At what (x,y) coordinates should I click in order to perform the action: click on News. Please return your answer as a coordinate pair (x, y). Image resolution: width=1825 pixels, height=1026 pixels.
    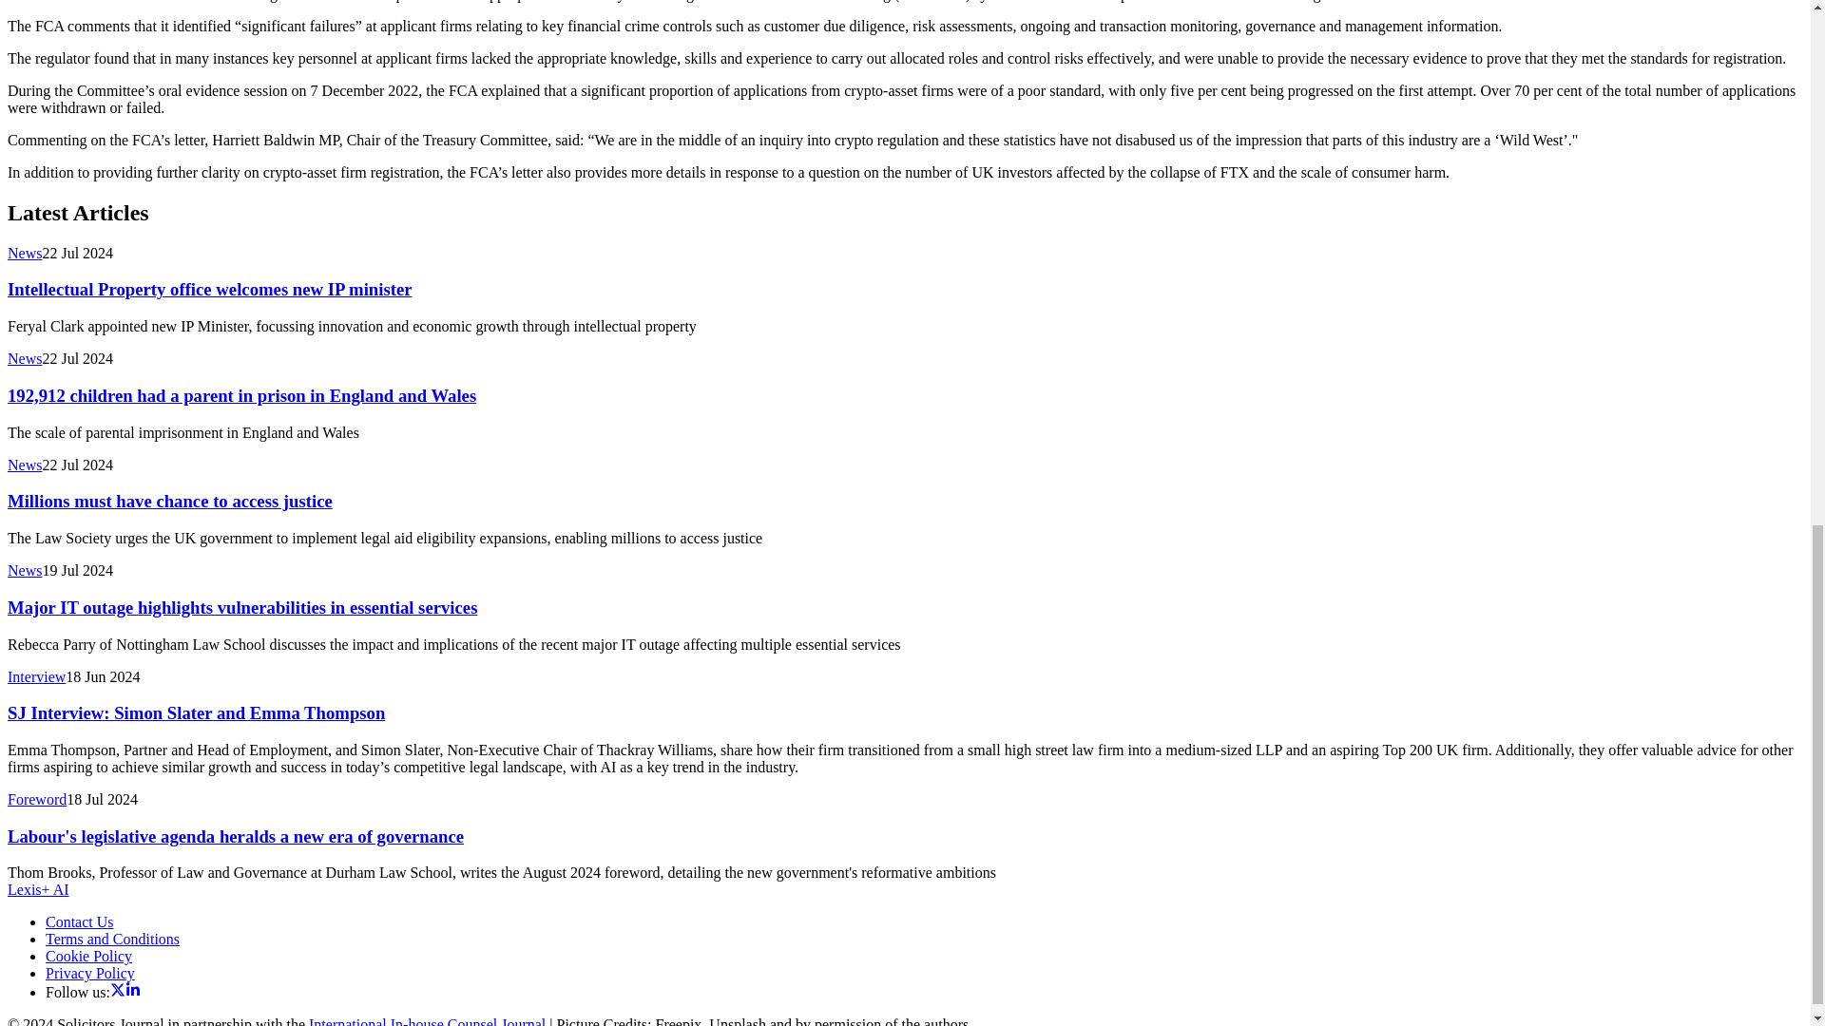
    Looking at the image, I should click on (25, 253).